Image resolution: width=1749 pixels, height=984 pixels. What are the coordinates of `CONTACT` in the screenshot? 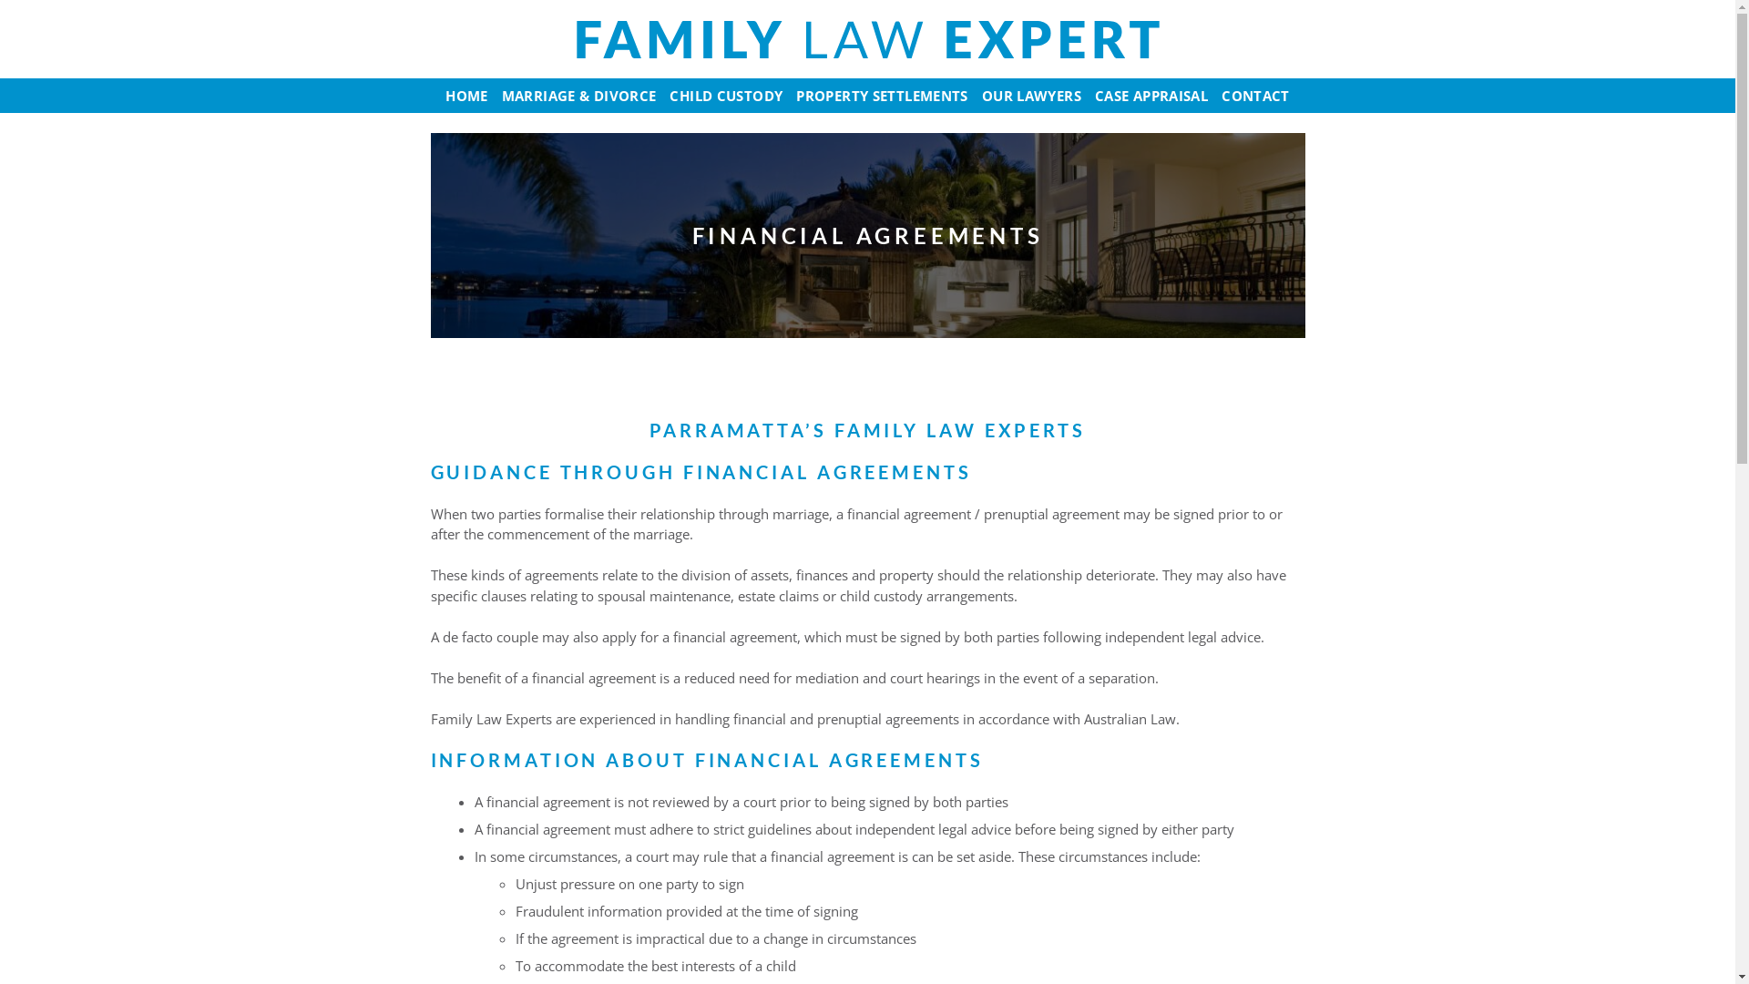 It's located at (1256, 97).